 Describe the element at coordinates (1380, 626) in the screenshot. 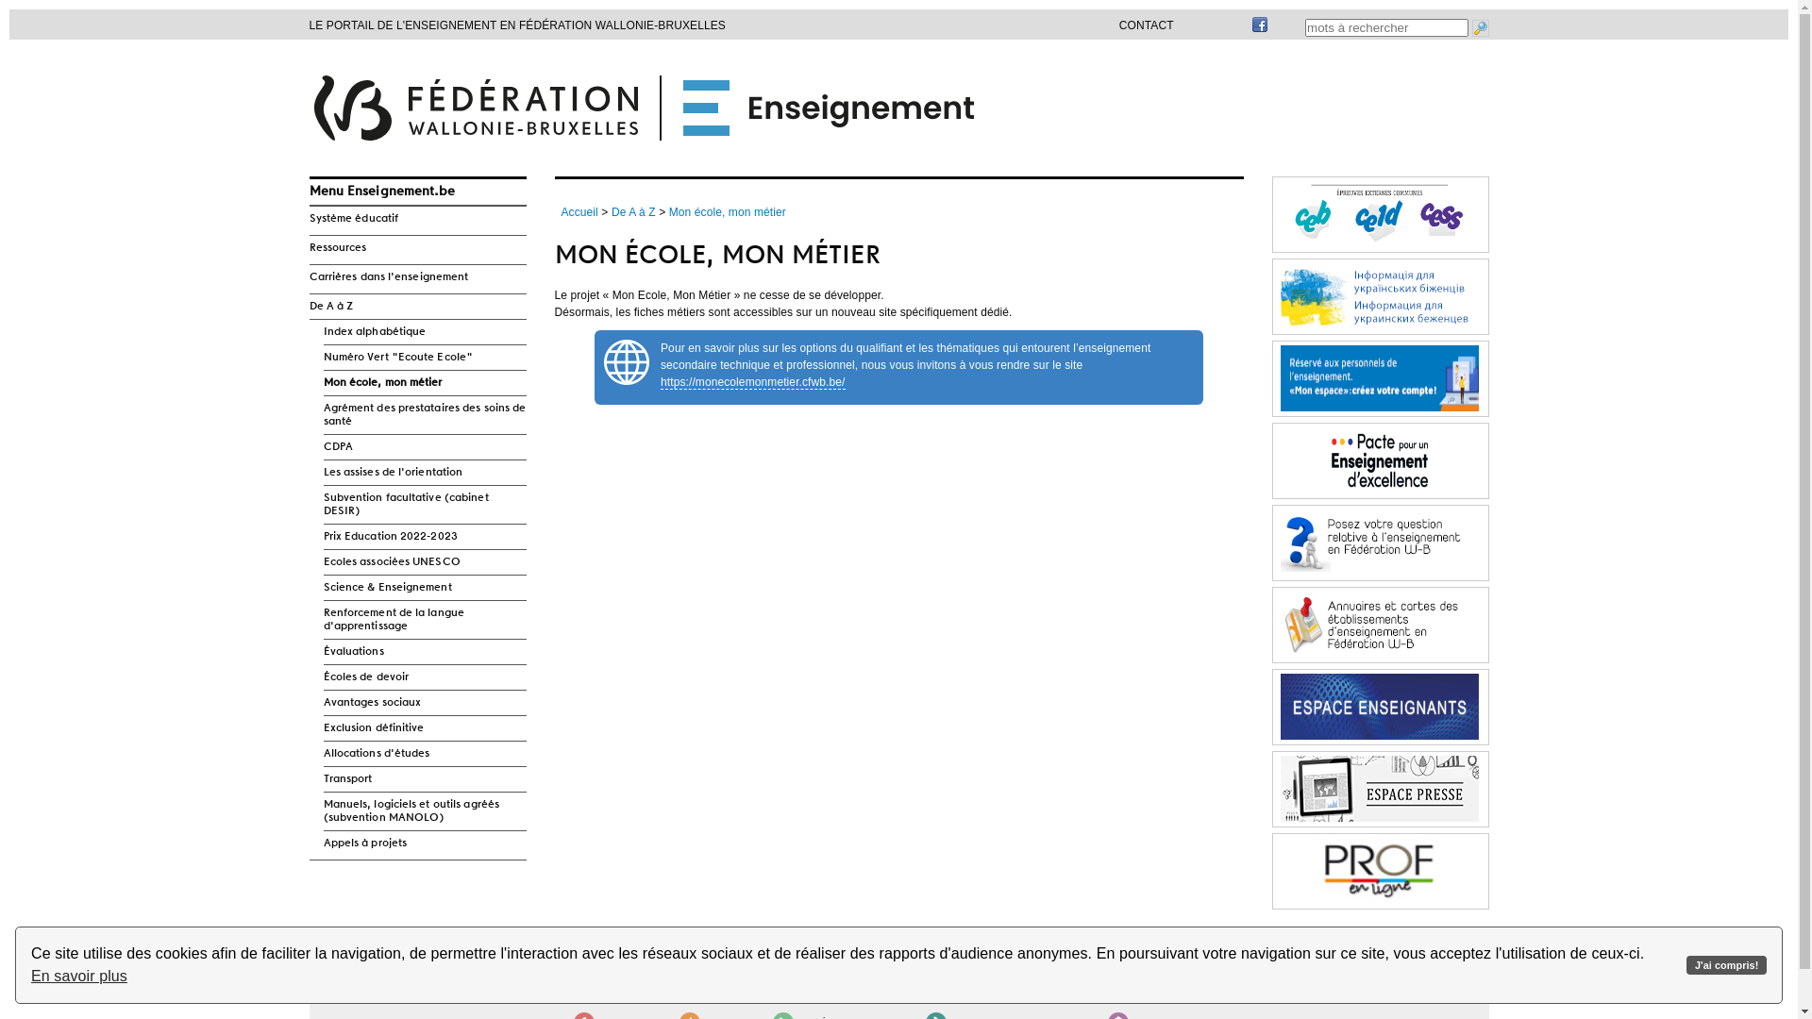

I see `lien vers la page des annuaires scolaires            ` at that location.